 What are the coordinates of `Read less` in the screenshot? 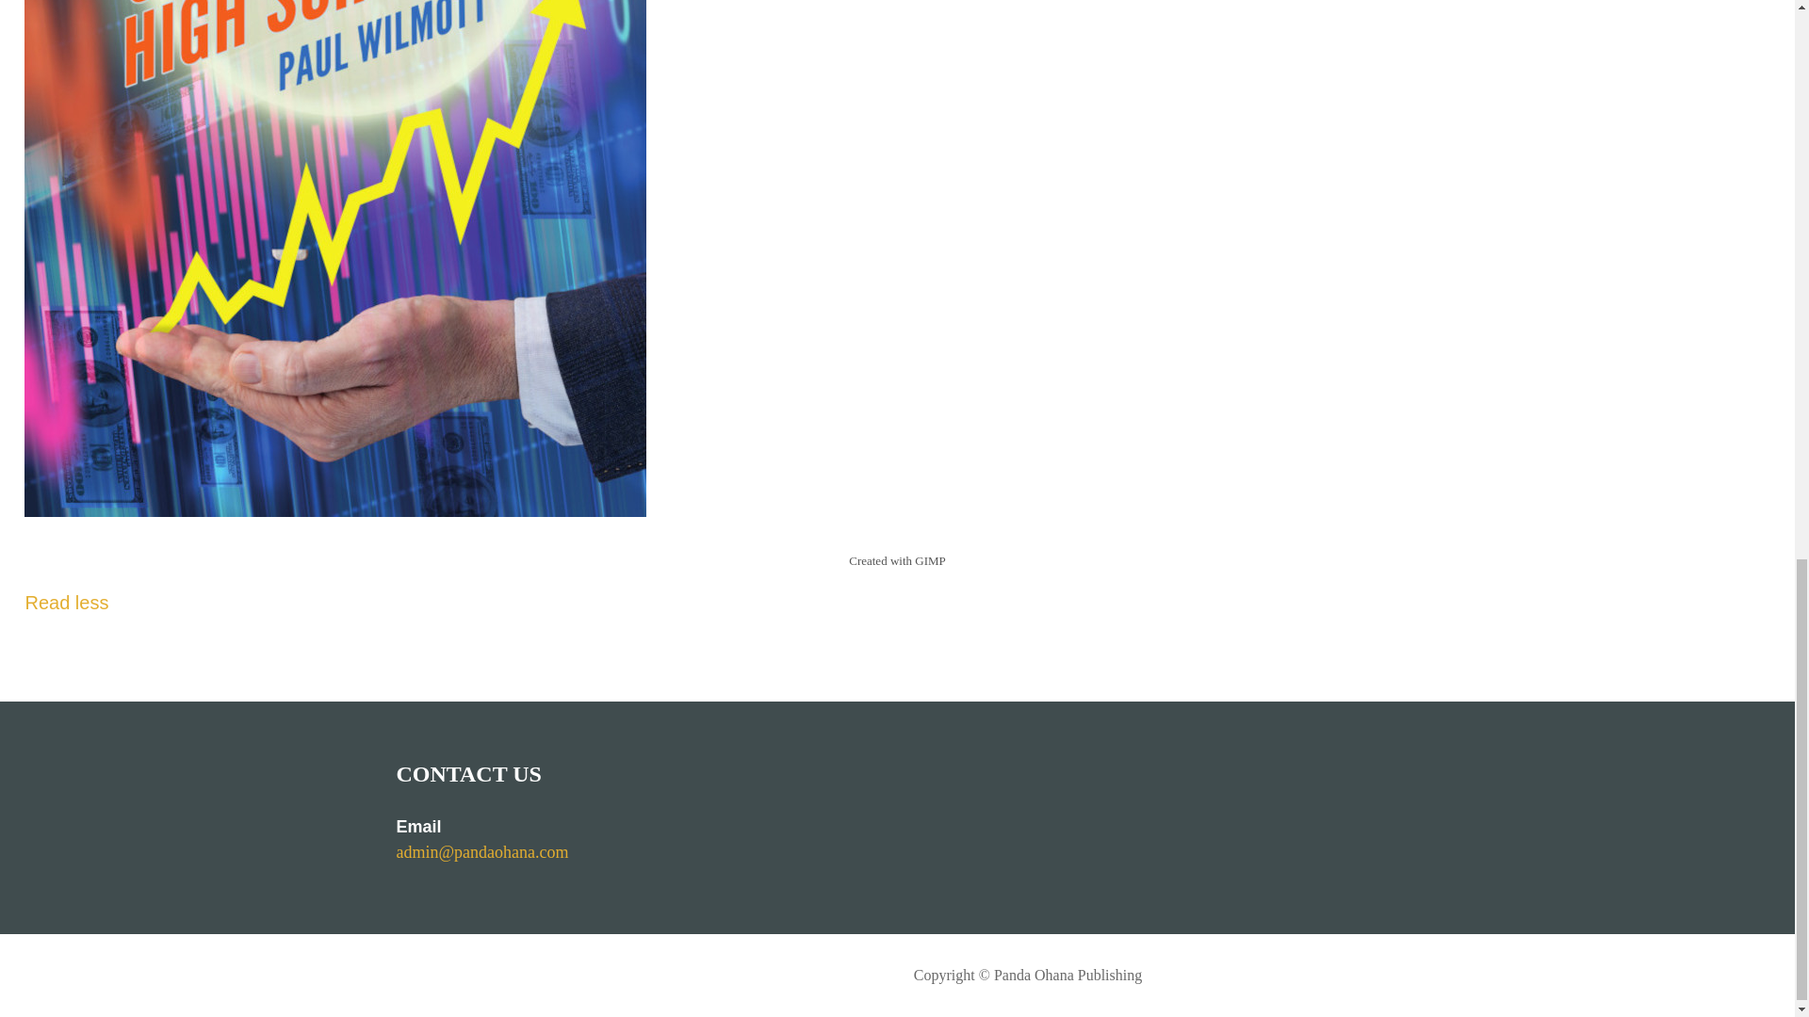 It's located at (66, 603).